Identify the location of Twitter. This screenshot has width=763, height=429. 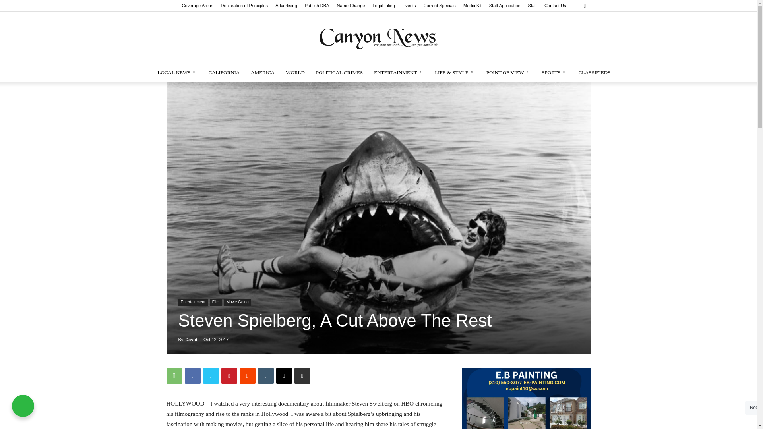
(211, 375).